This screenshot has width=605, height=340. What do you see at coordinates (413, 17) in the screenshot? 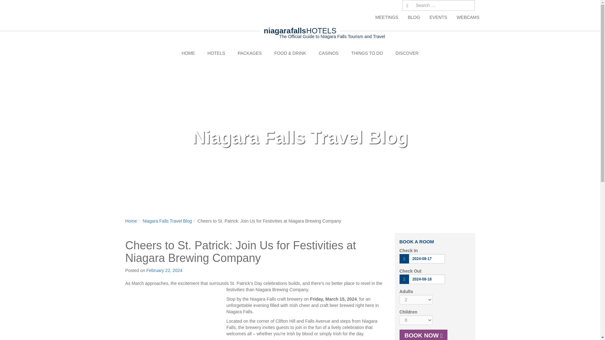
I see `BLOG` at bounding box center [413, 17].